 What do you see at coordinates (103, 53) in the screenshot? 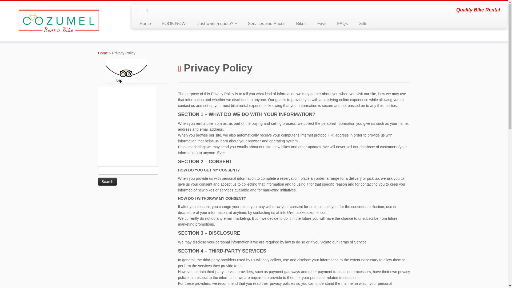
I see `Rent a Bike Cozumel` at bounding box center [103, 53].